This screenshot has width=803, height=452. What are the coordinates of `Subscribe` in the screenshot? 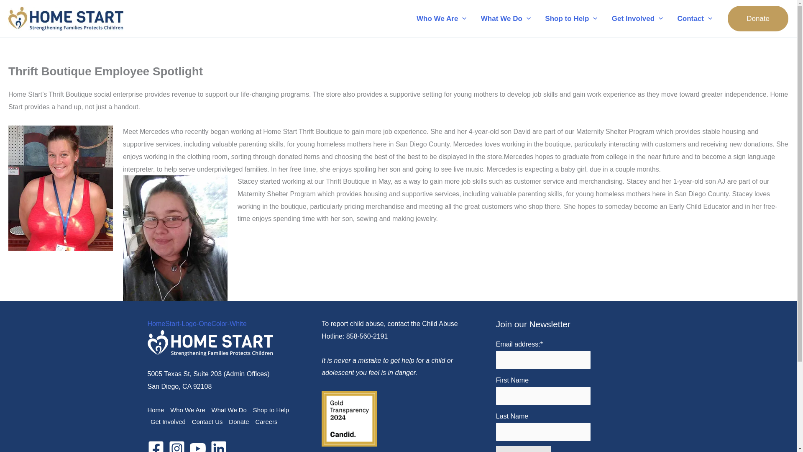 It's located at (524, 449).